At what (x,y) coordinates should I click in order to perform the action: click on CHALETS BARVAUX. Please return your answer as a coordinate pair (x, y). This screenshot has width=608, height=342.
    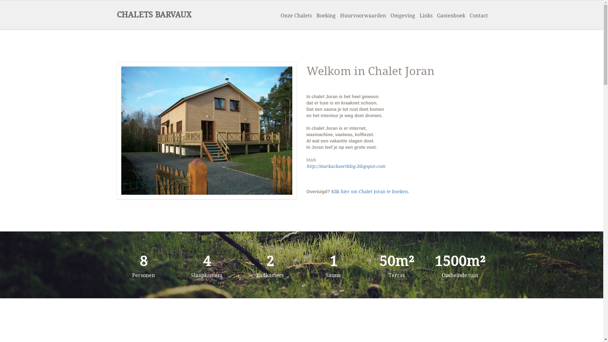
    Looking at the image, I should click on (154, 15).